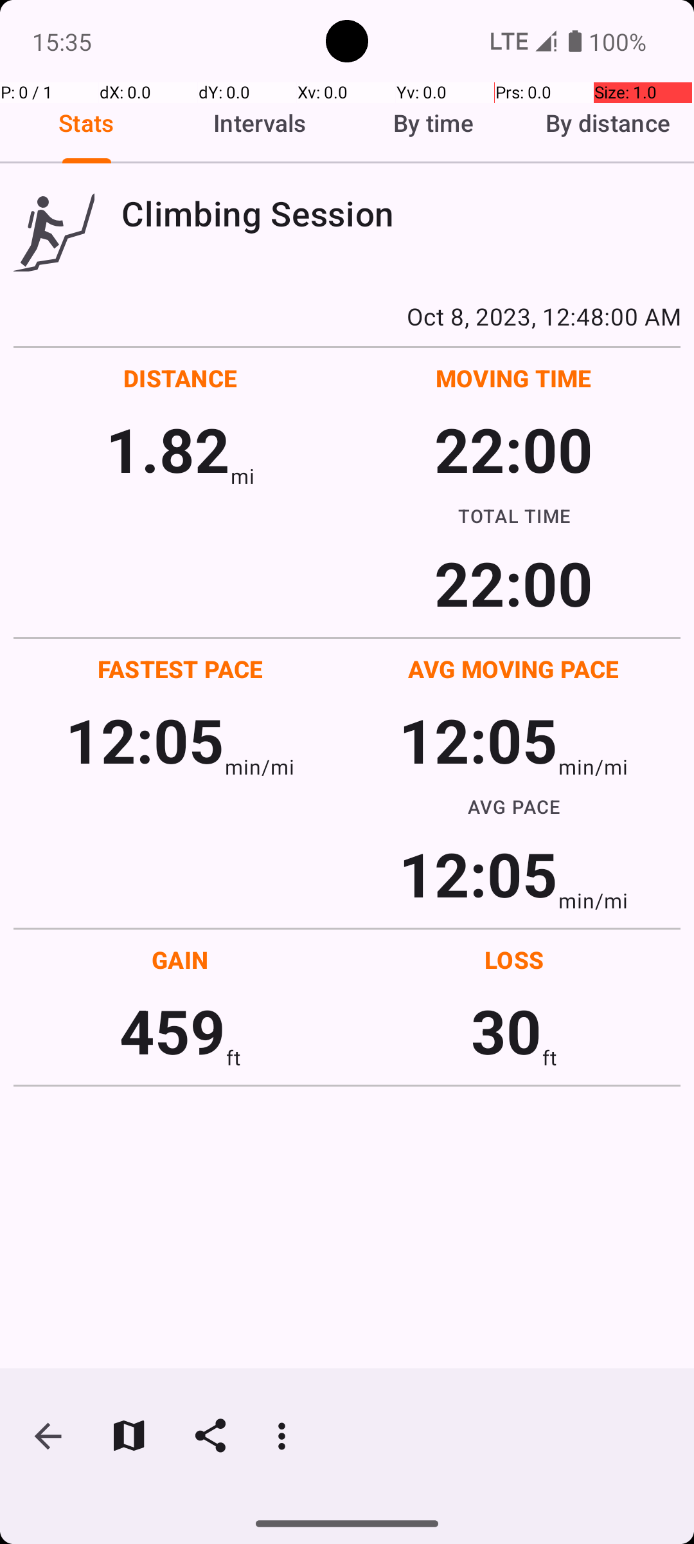  Describe the element at coordinates (168, 449) in the screenshot. I see `1.82` at that location.